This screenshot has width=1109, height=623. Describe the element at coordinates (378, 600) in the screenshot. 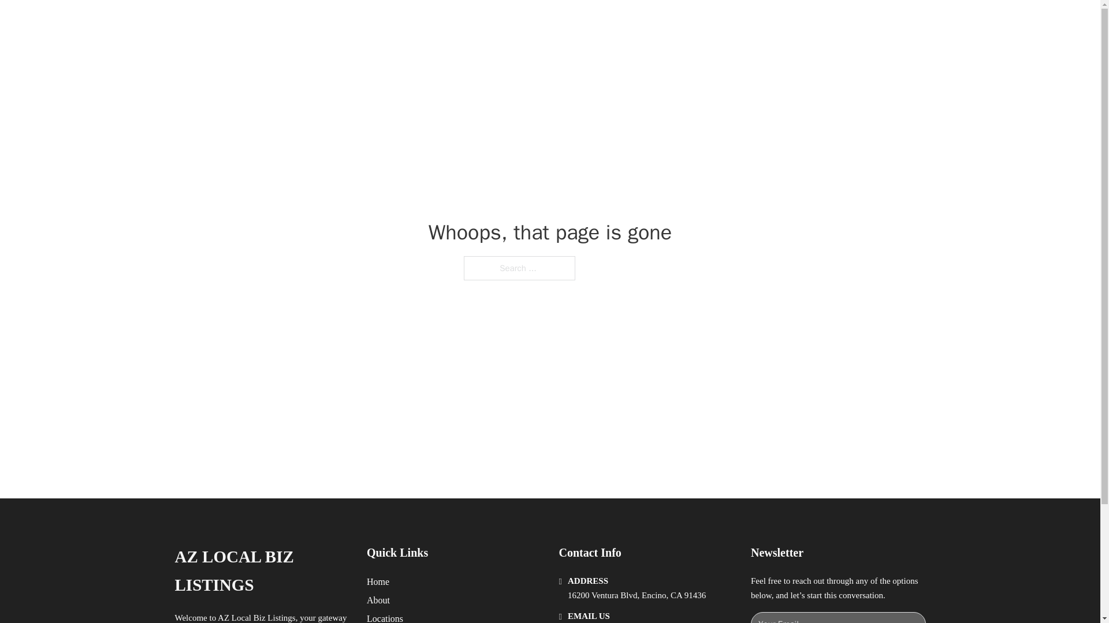

I see `About` at that location.